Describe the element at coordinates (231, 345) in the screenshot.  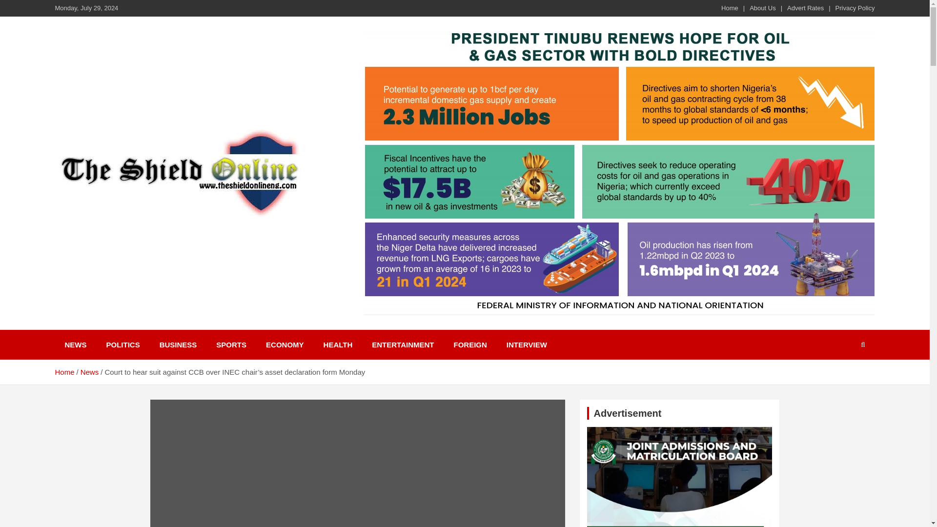
I see `SPORTS` at that location.